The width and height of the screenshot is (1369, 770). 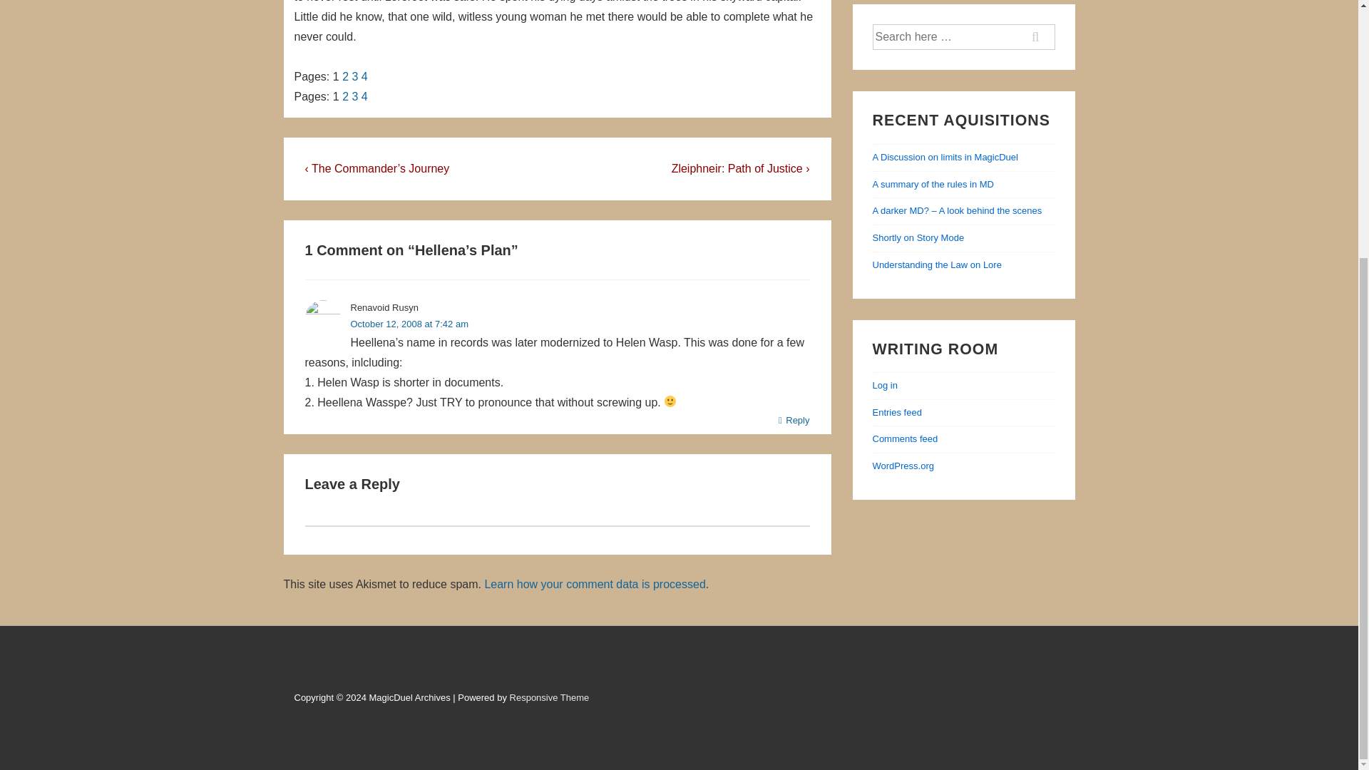 I want to click on Responsive Theme, so click(x=549, y=697).